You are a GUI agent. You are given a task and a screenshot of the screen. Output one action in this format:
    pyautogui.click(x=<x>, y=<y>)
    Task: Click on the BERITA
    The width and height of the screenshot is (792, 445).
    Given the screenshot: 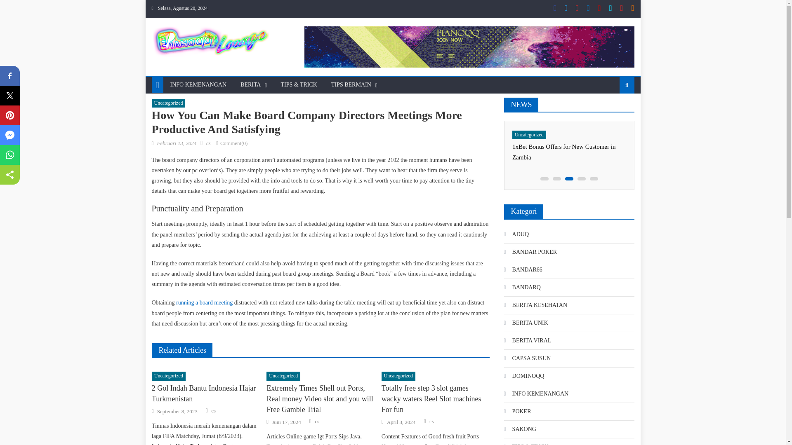 What is the action you would take?
    pyautogui.click(x=251, y=84)
    